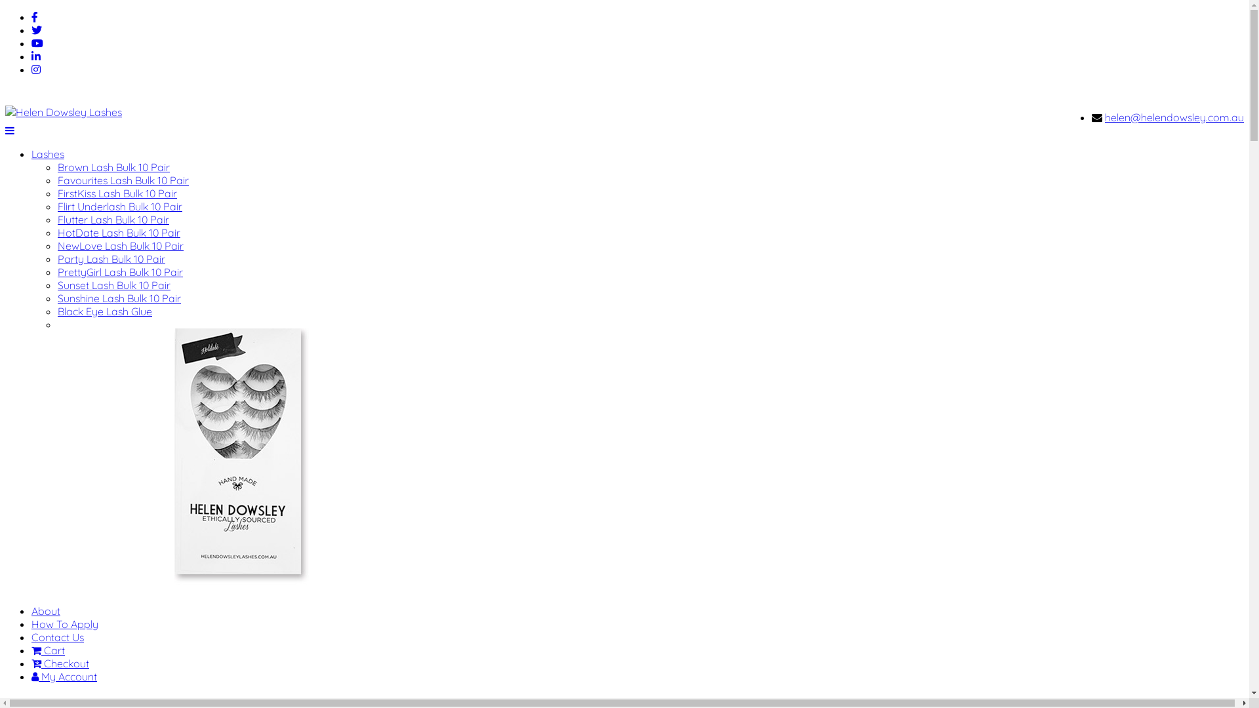 The width and height of the screenshot is (1259, 708). Describe the element at coordinates (105, 311) in the screenshot. I see `Black Eye Lash Glue` at that location.